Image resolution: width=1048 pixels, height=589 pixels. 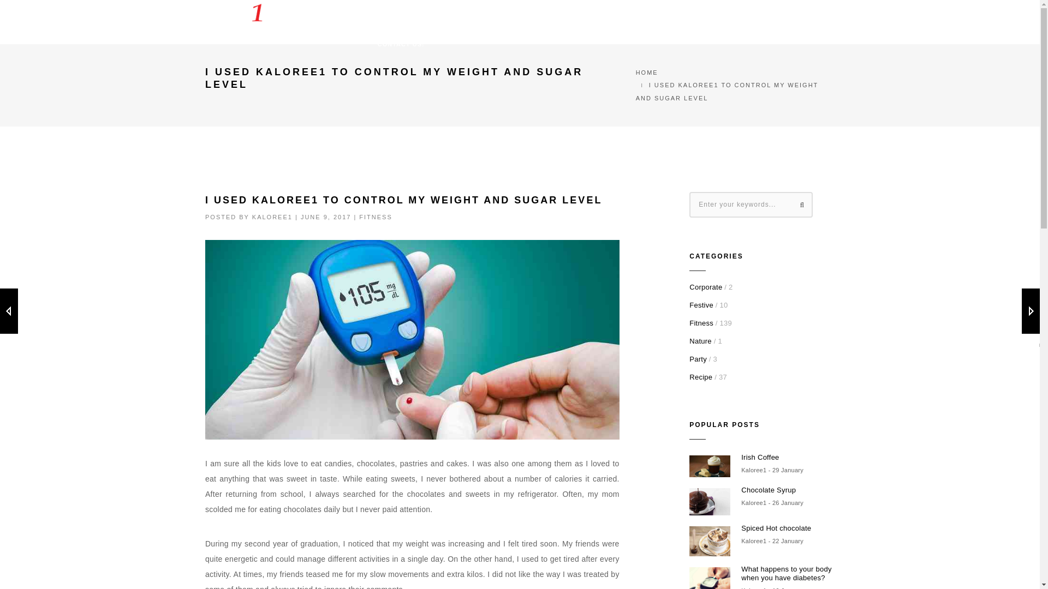 I want to click on HOME, so click(x=388, y=15).